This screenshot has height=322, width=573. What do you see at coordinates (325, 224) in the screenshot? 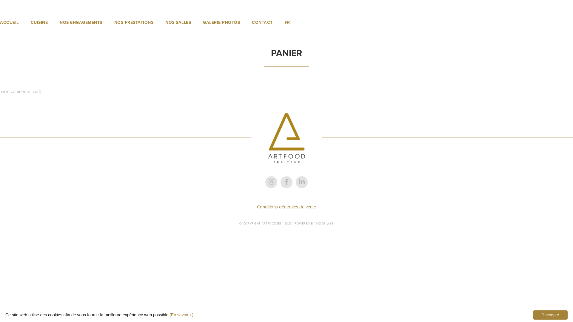
I see `INSIDE WEB` at bounding box center [325, 224].